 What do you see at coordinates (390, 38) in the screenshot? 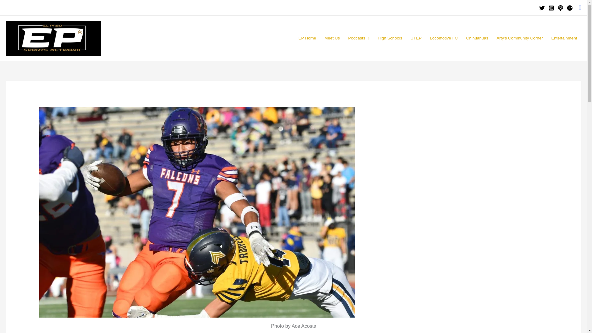
I see `High Schools` at bounding box center [390, 38].